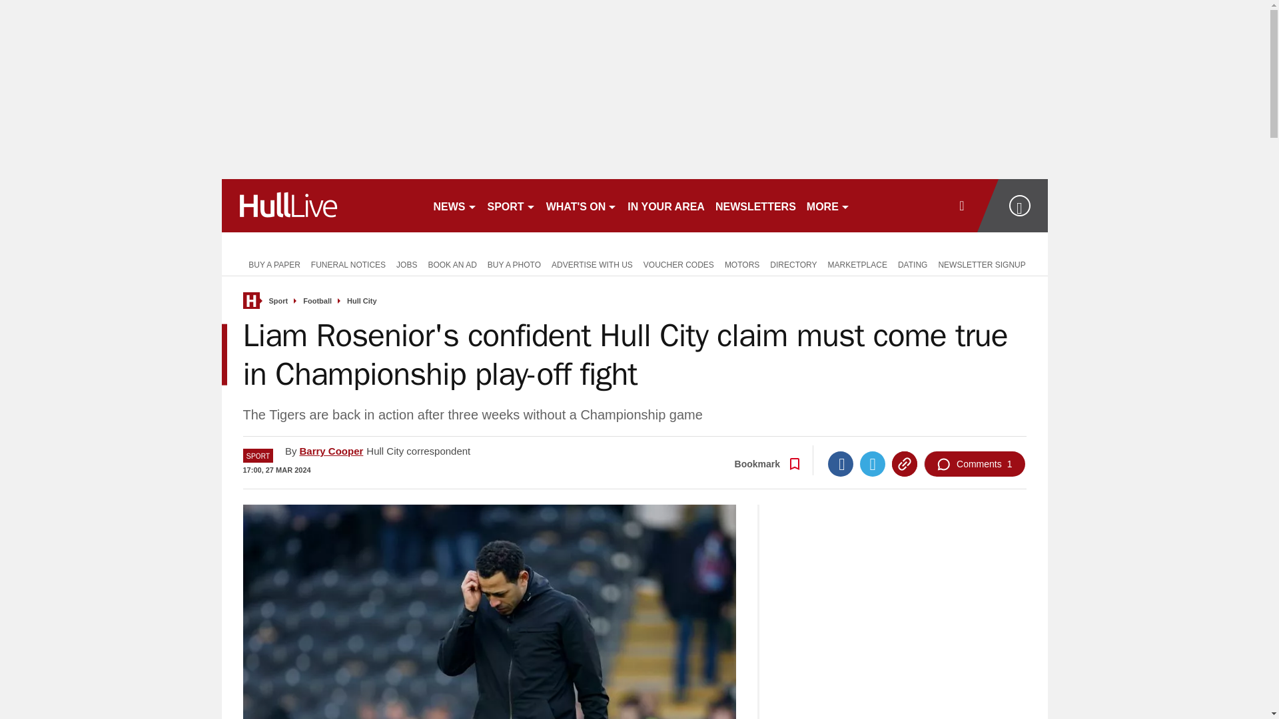  I want to click on Facebook, so click(840, 464).